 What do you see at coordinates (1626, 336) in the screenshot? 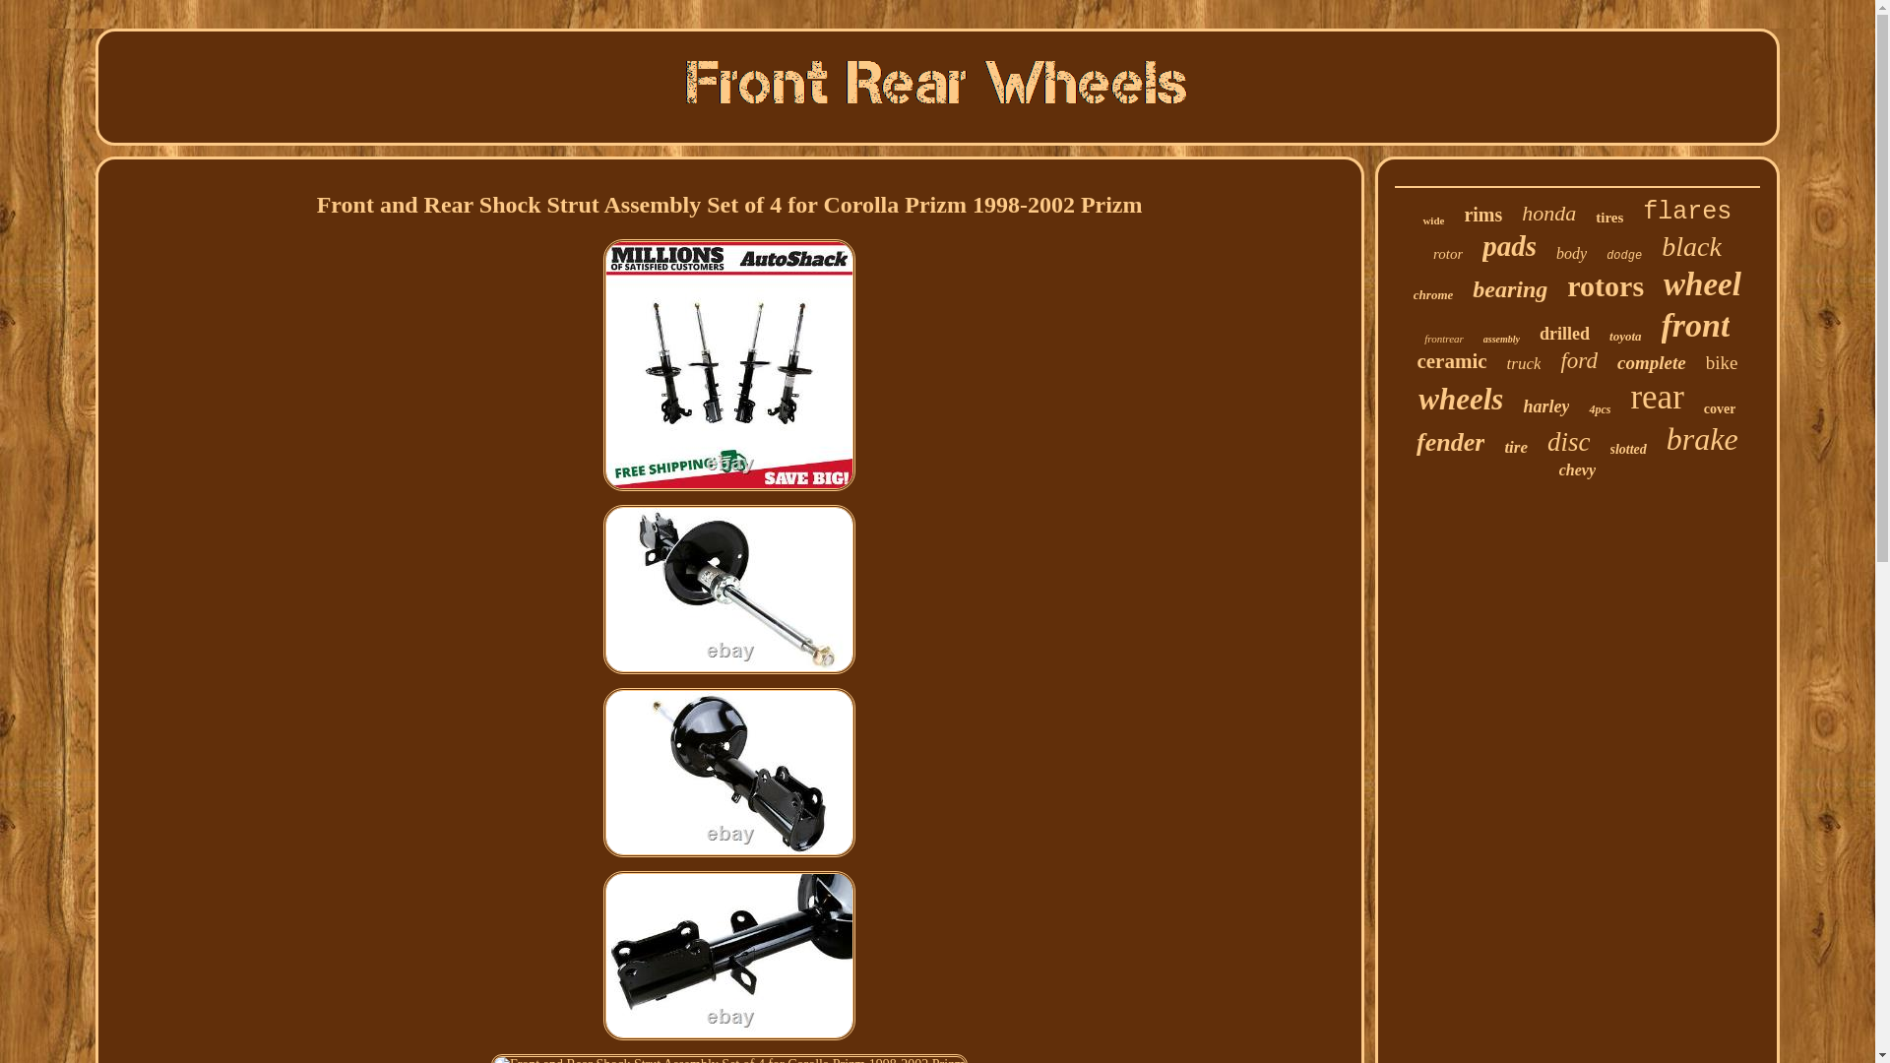
I see `toyota` at bounding box center [1626, 336].